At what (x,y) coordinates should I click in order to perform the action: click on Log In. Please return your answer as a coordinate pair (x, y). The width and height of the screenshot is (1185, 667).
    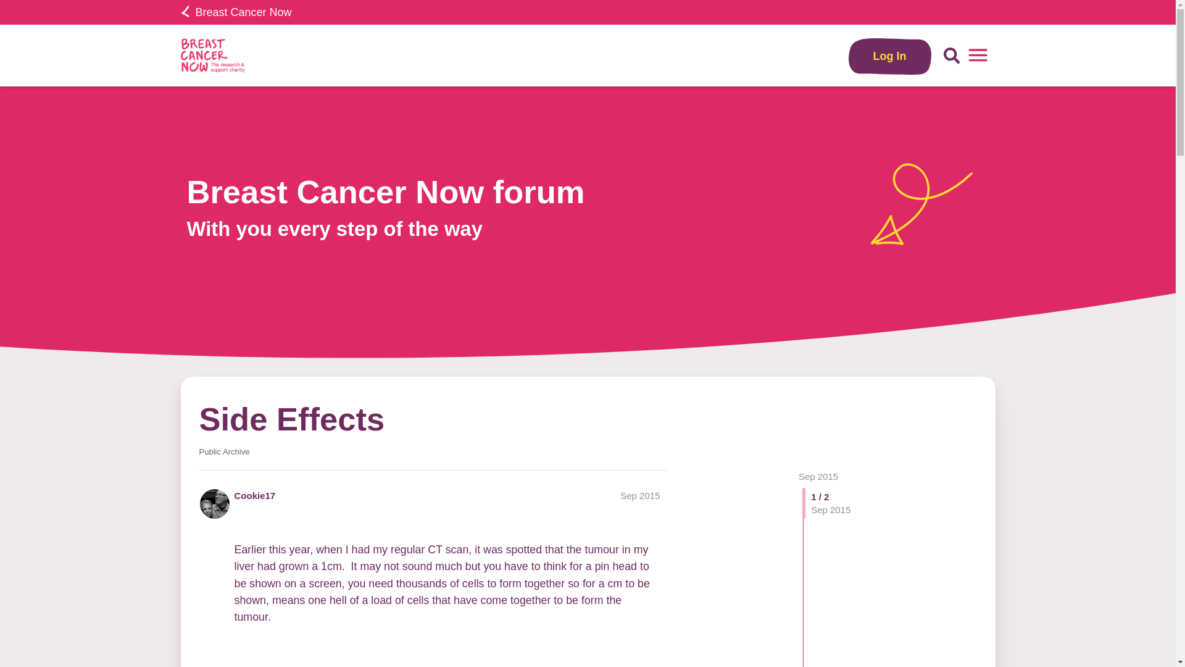
    Looking at the image, I should click on (890, 56).